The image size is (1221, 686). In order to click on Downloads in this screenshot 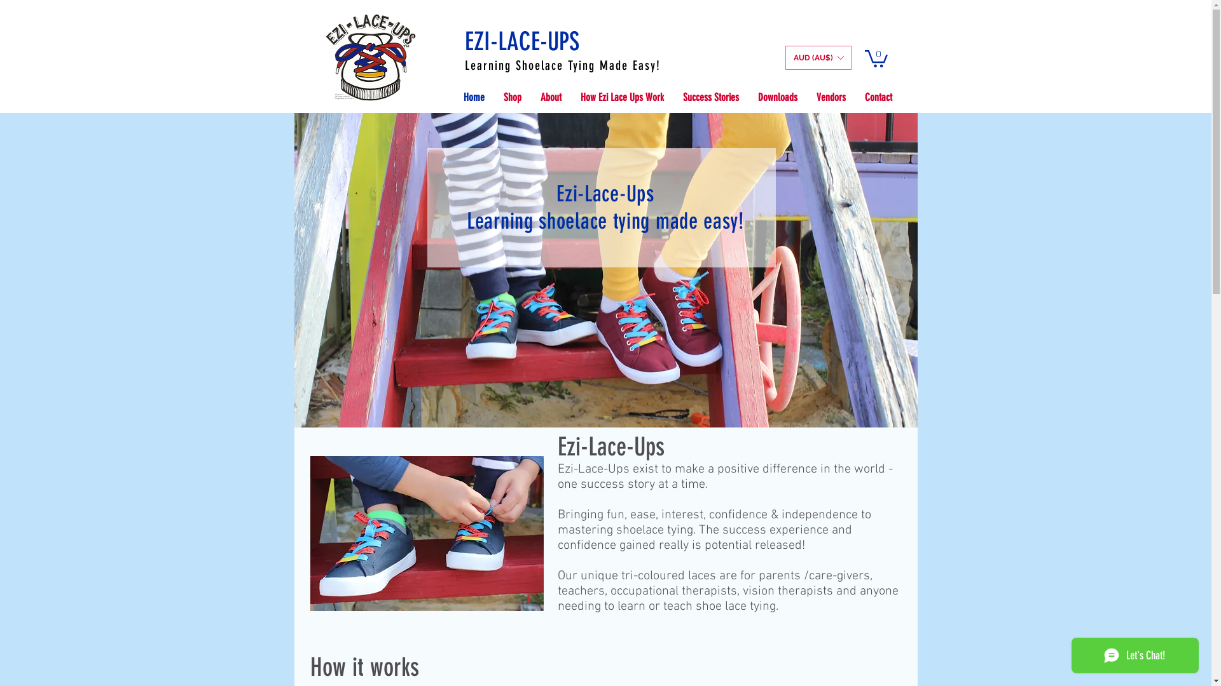, I will do `click(777, 97)`.